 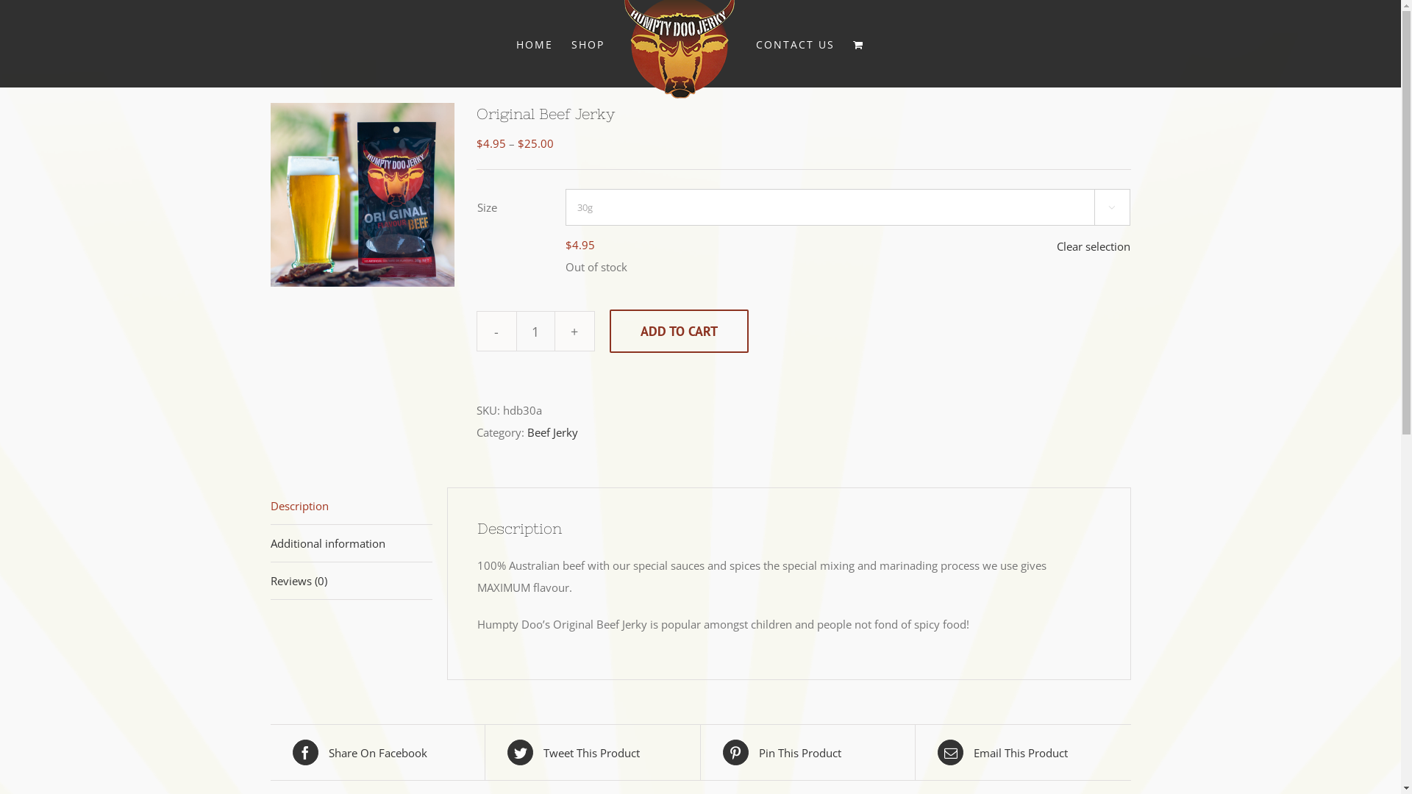 I want to click on Email This Product, so click(x=1024, y=753).